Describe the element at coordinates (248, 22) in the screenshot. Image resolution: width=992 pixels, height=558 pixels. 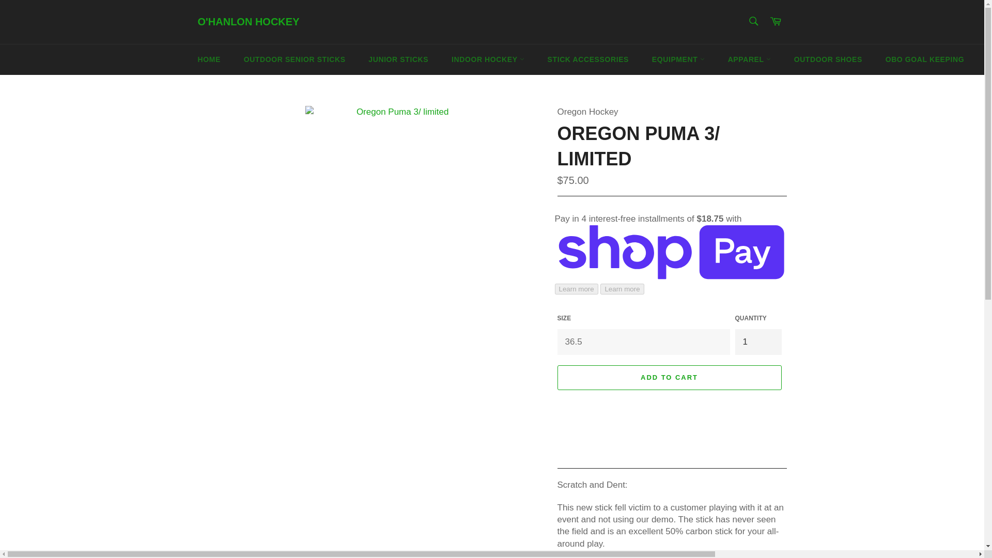
I see `O'HANLON HOCKEY` at that location.